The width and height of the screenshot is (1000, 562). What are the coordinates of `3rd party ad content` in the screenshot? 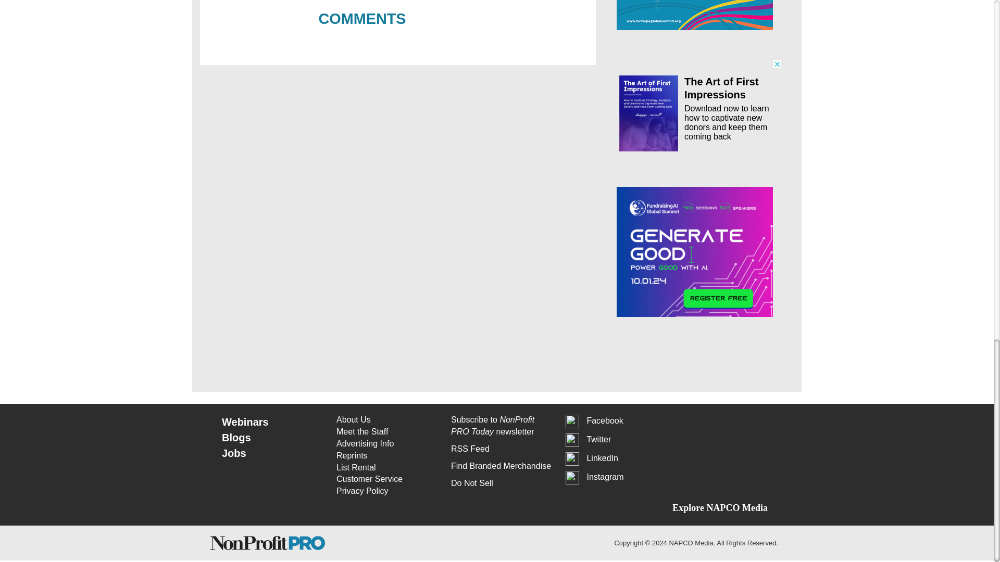 It's located at (695, 15).